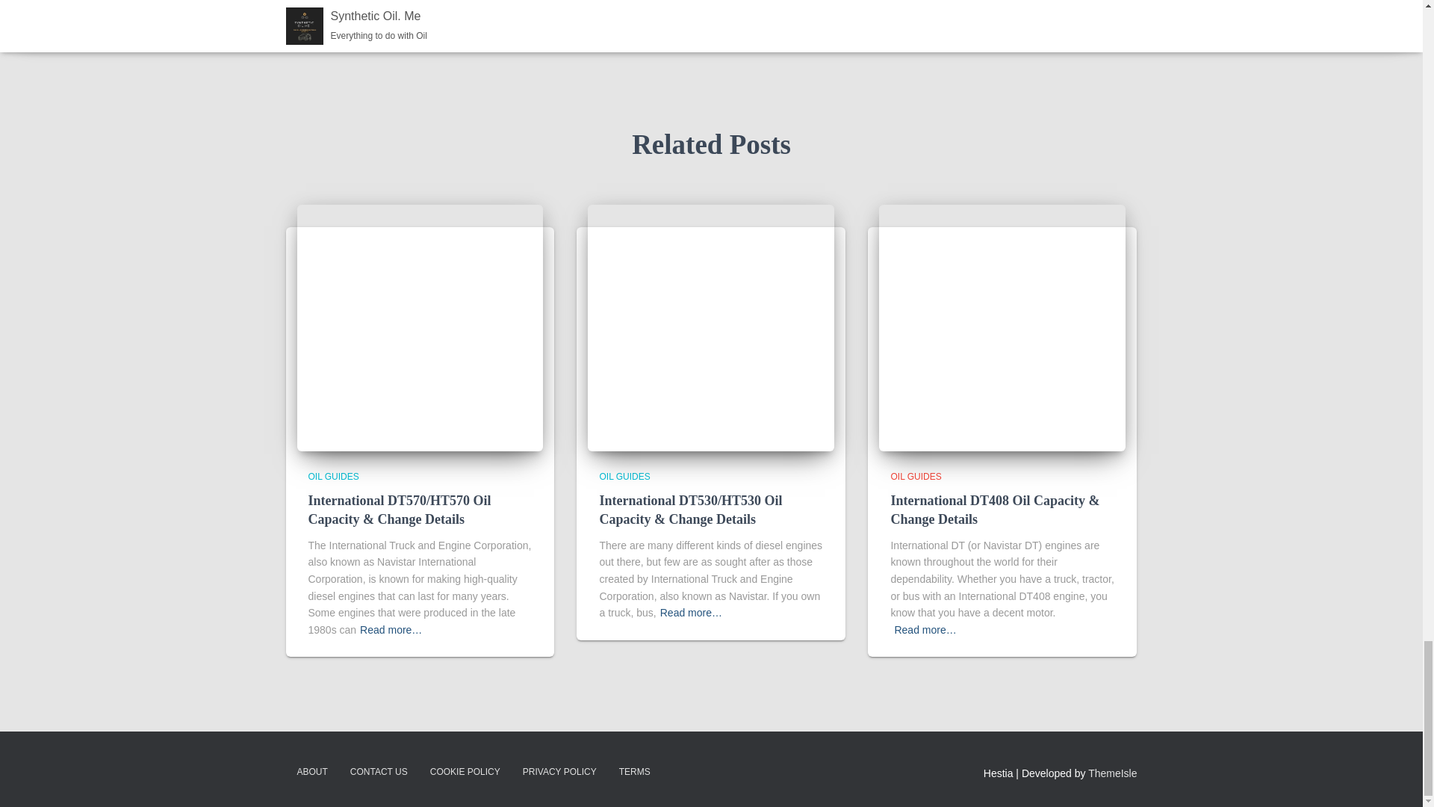 The height and width of the screenshot is (807, 1434). What do you see at coordinates (624, 476) in the screenshot?
I see `View all posts in Oil Guides` at bounding box center [624, 476].